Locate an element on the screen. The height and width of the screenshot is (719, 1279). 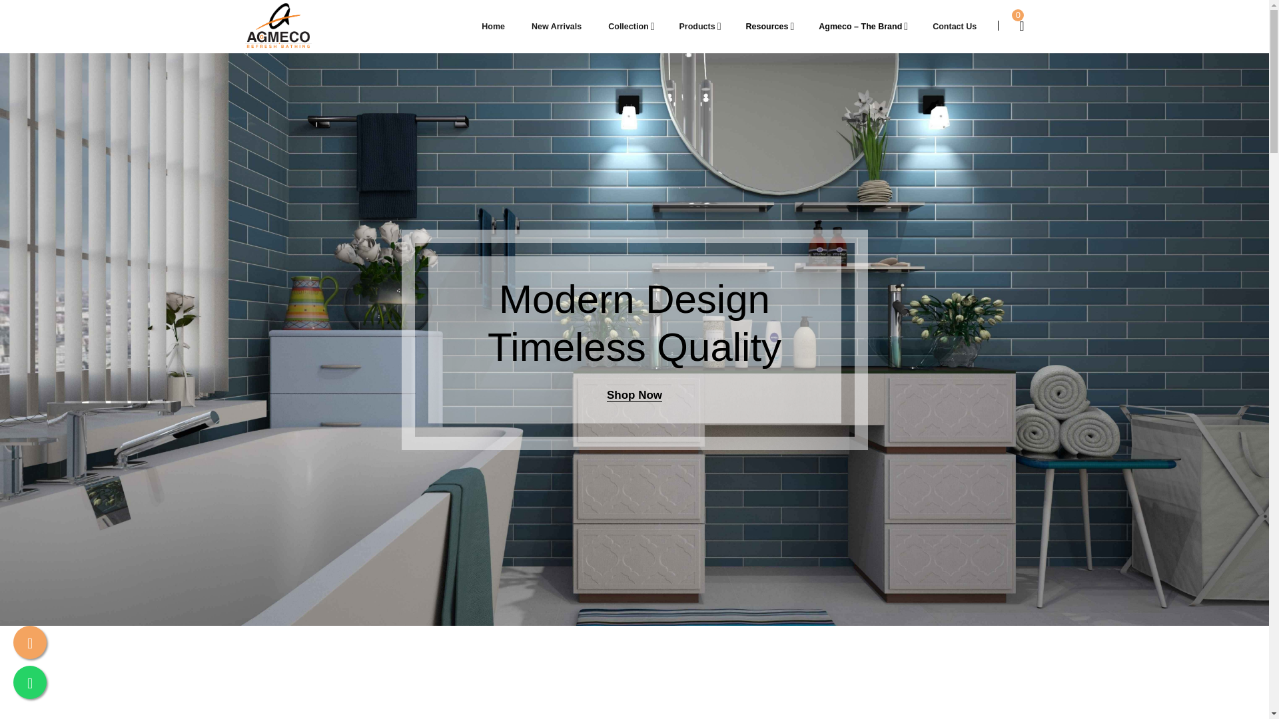
Home is located at coordinates (493, 27).